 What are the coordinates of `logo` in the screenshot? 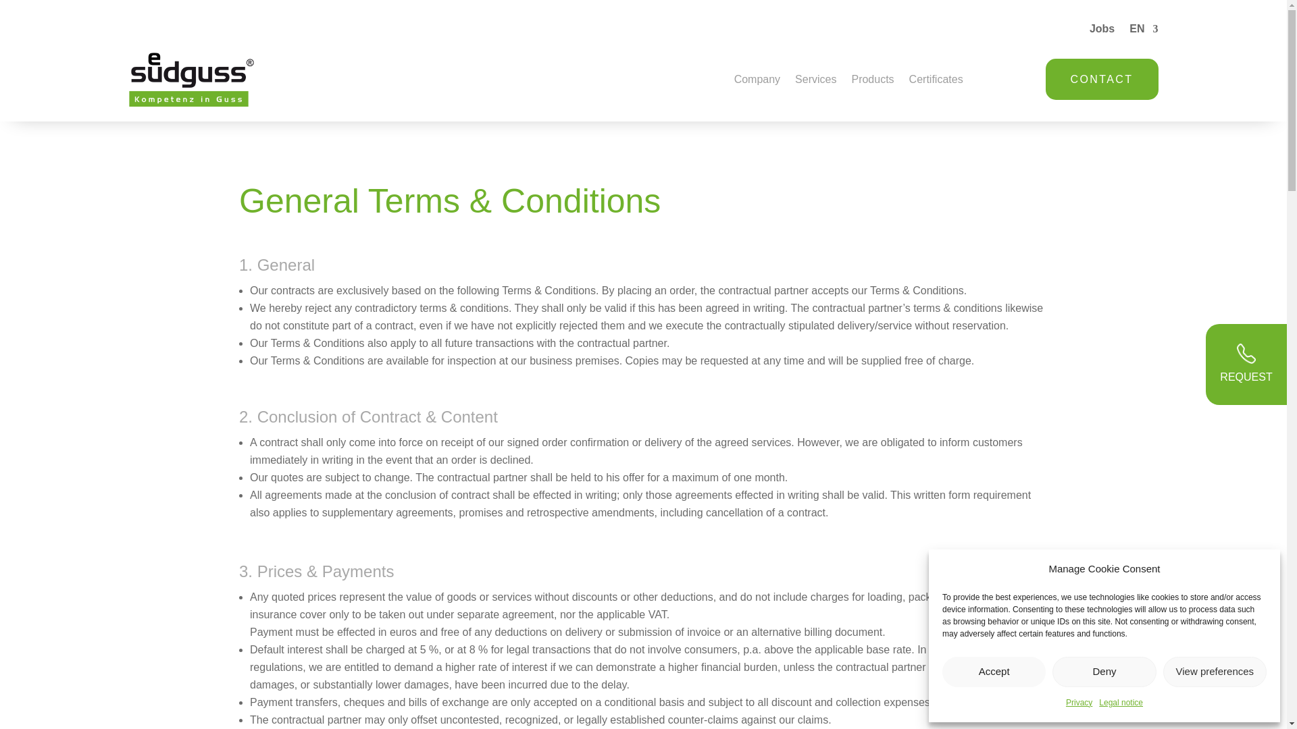 It's located at (191, 79).